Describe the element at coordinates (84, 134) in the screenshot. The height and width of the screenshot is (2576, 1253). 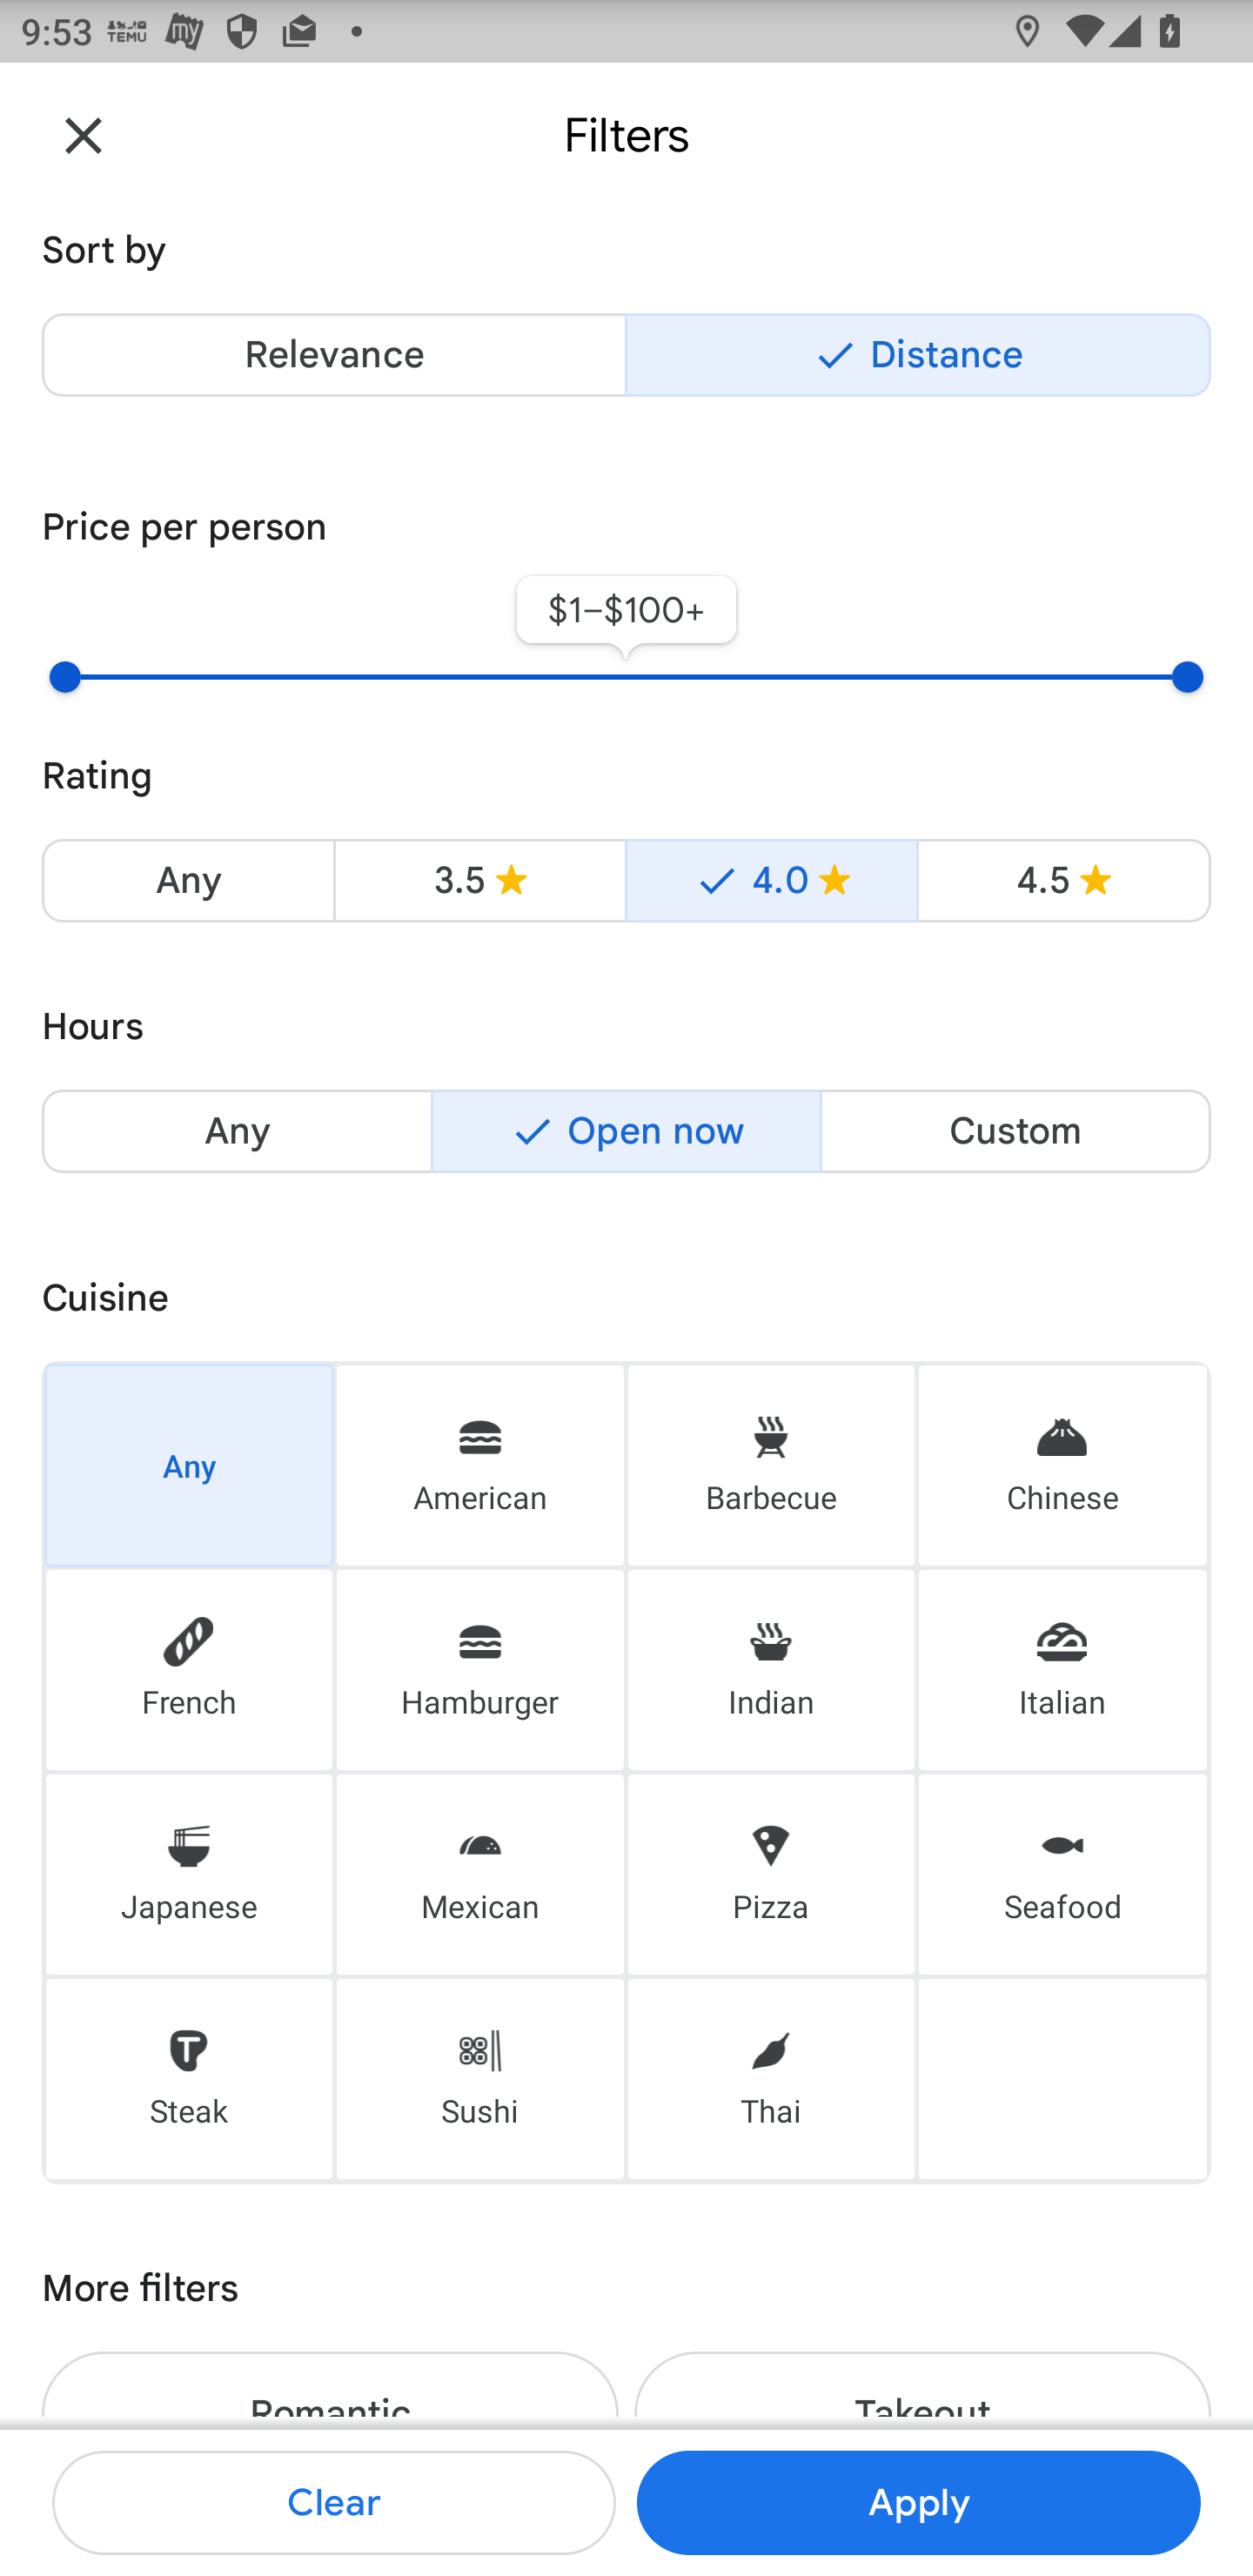
I see `Close menu` at that location.